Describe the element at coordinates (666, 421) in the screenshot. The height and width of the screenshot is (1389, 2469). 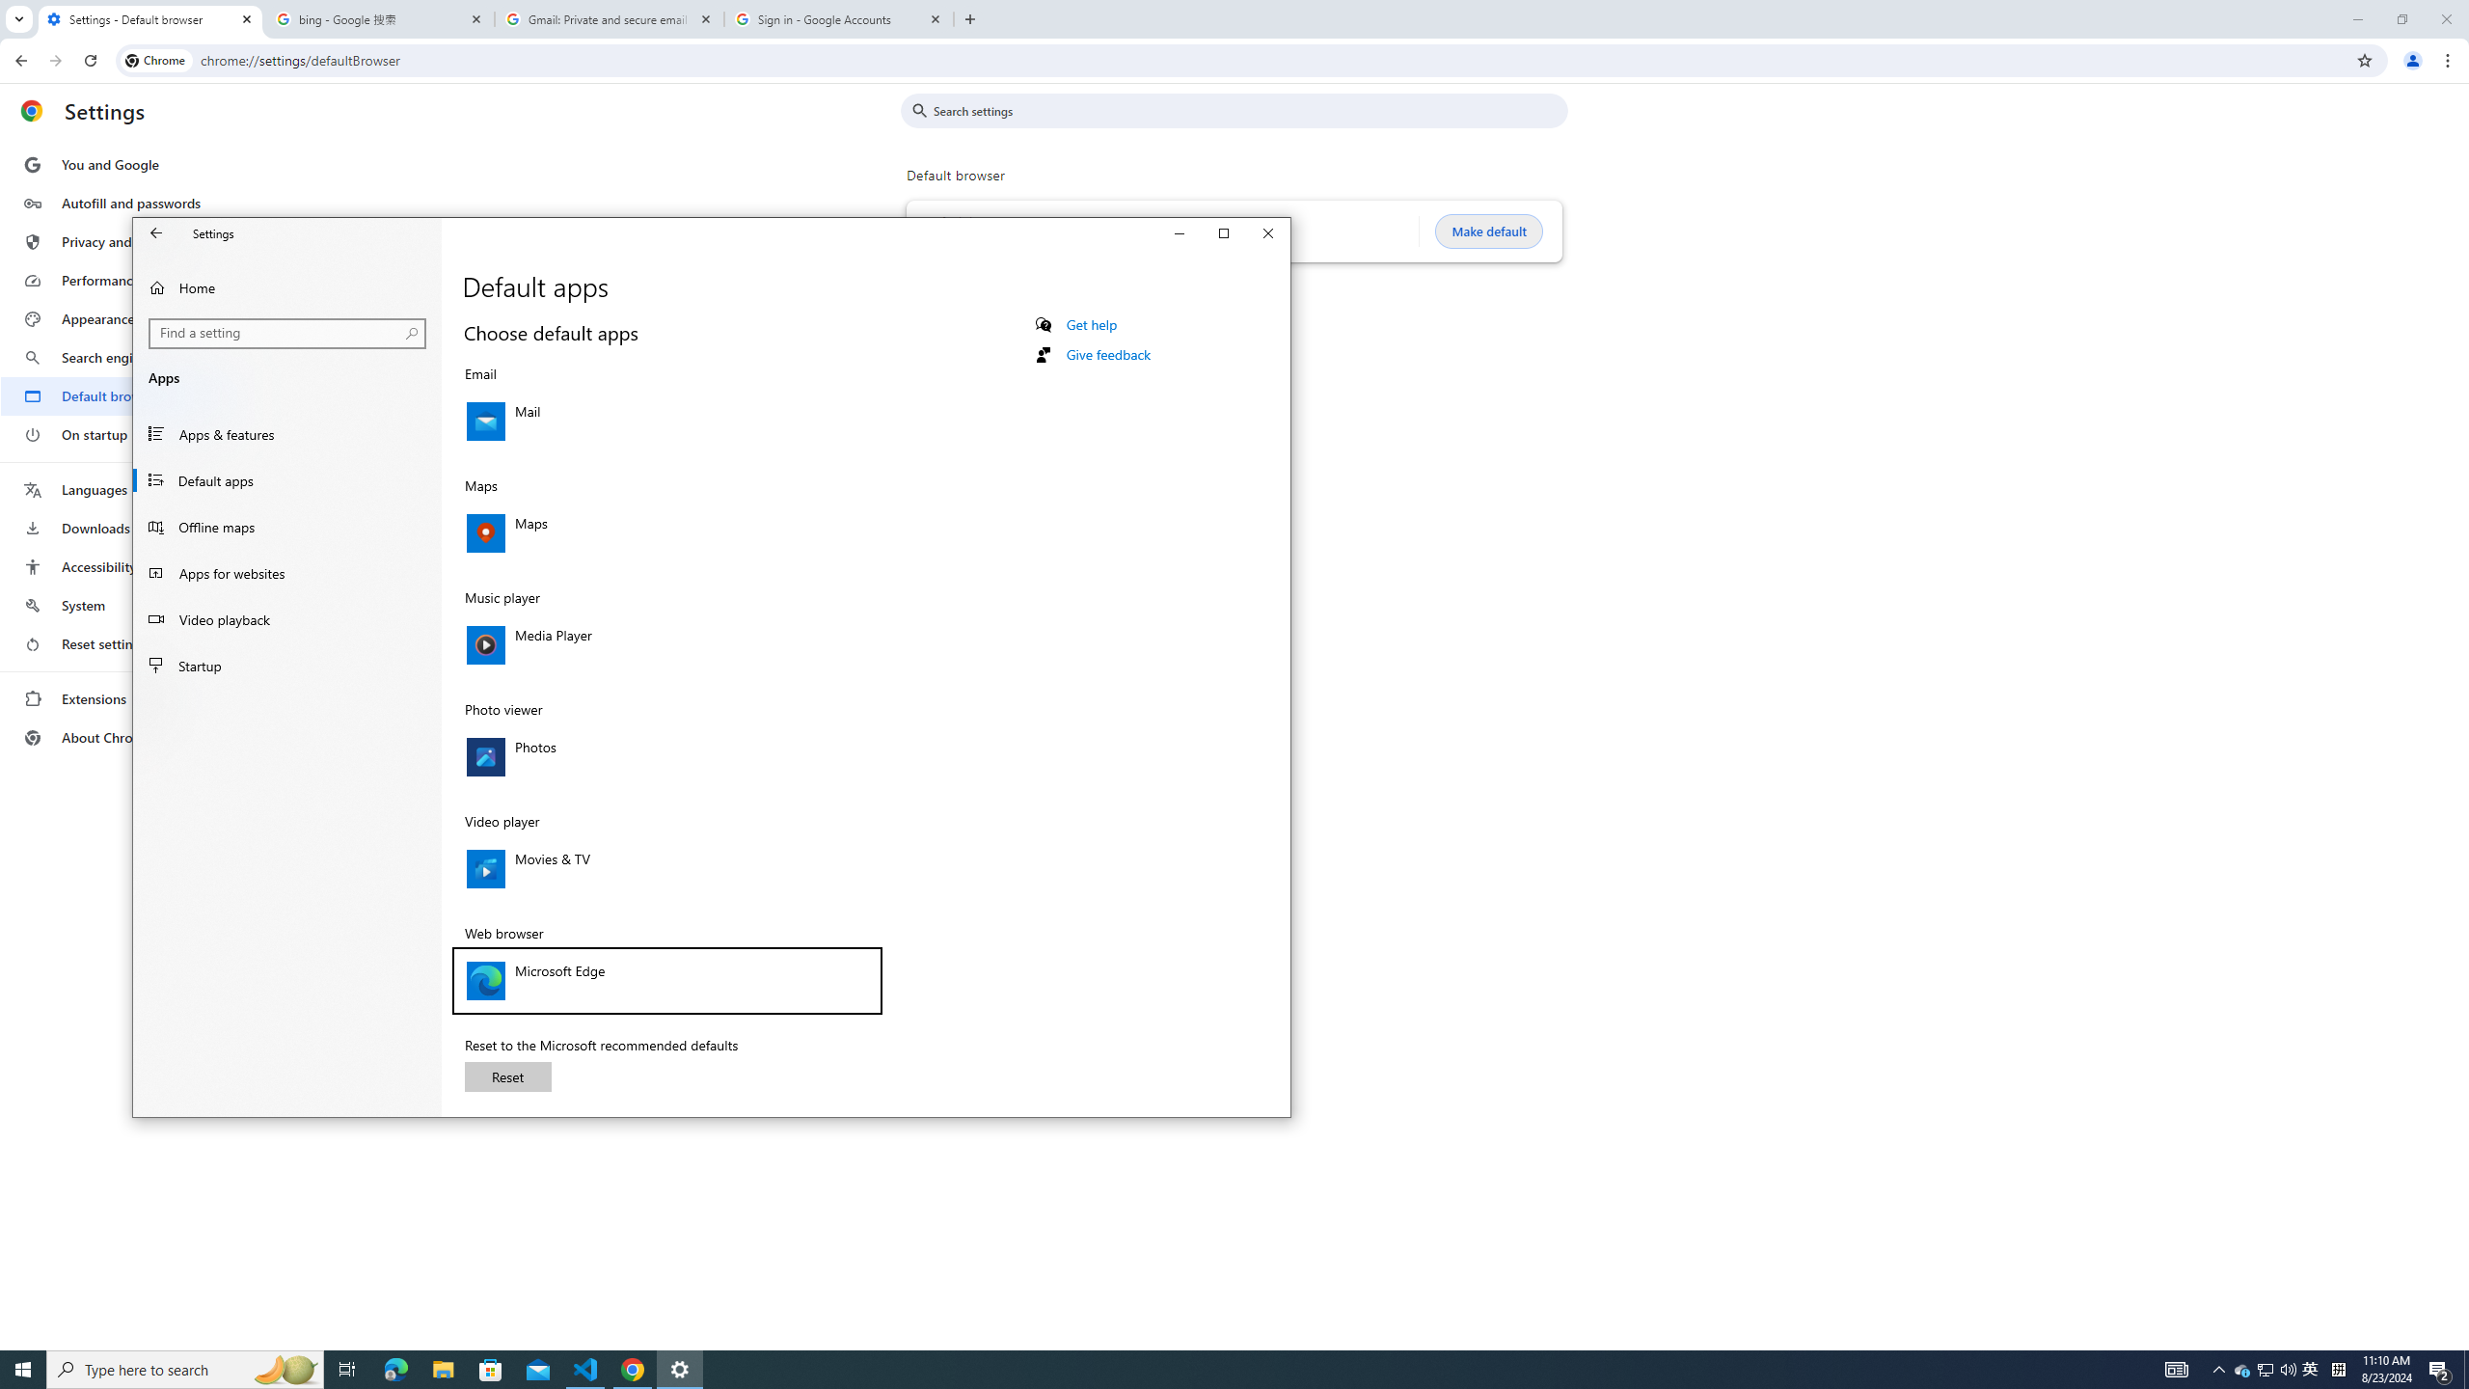
I see `Email, Mail` at that location.